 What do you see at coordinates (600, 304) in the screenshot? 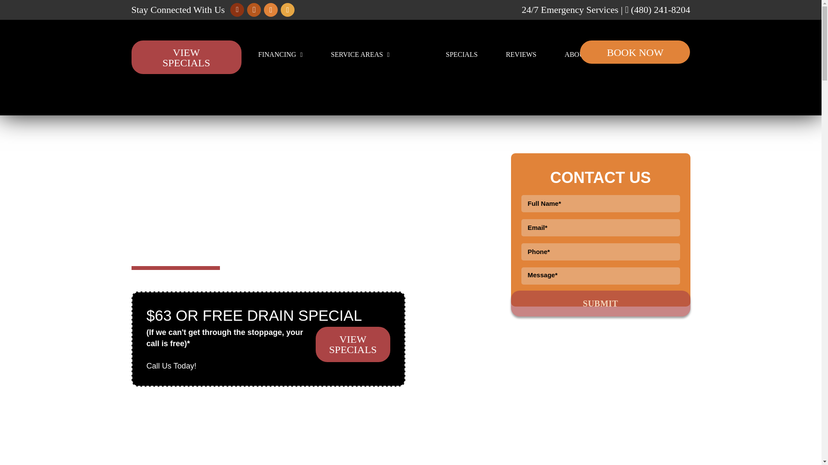
I see `Submit` at bounding box center [600, 304].